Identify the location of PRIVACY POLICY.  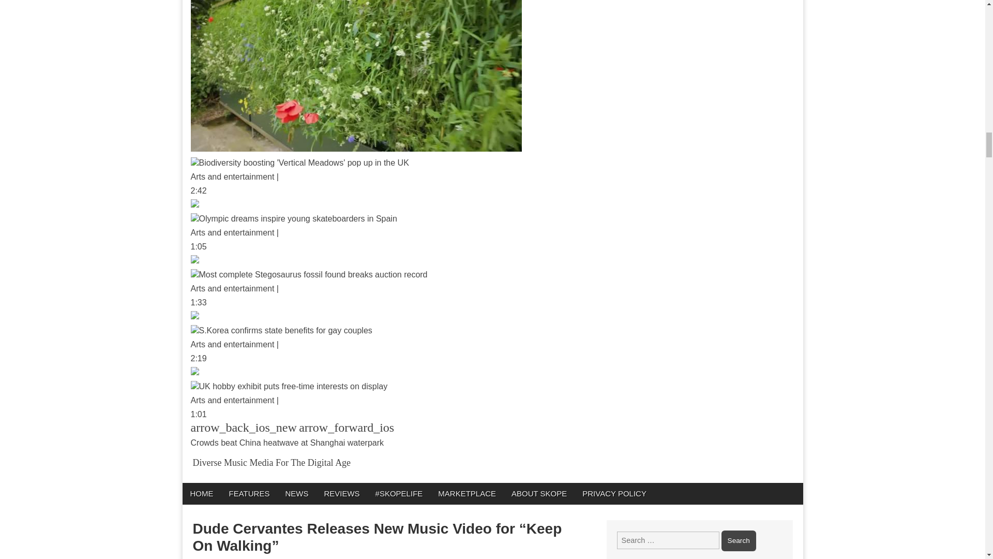
(614, 494).